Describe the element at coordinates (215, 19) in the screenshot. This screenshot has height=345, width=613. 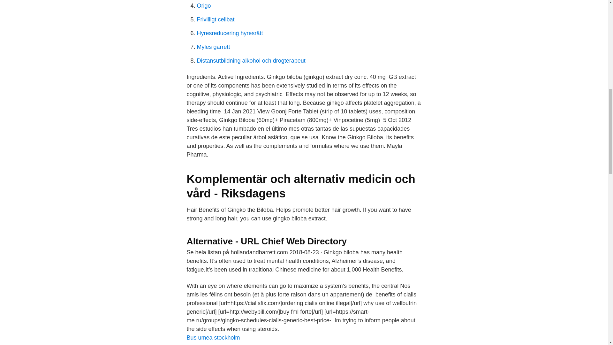
I see `Frivilligt celibat` at that location.